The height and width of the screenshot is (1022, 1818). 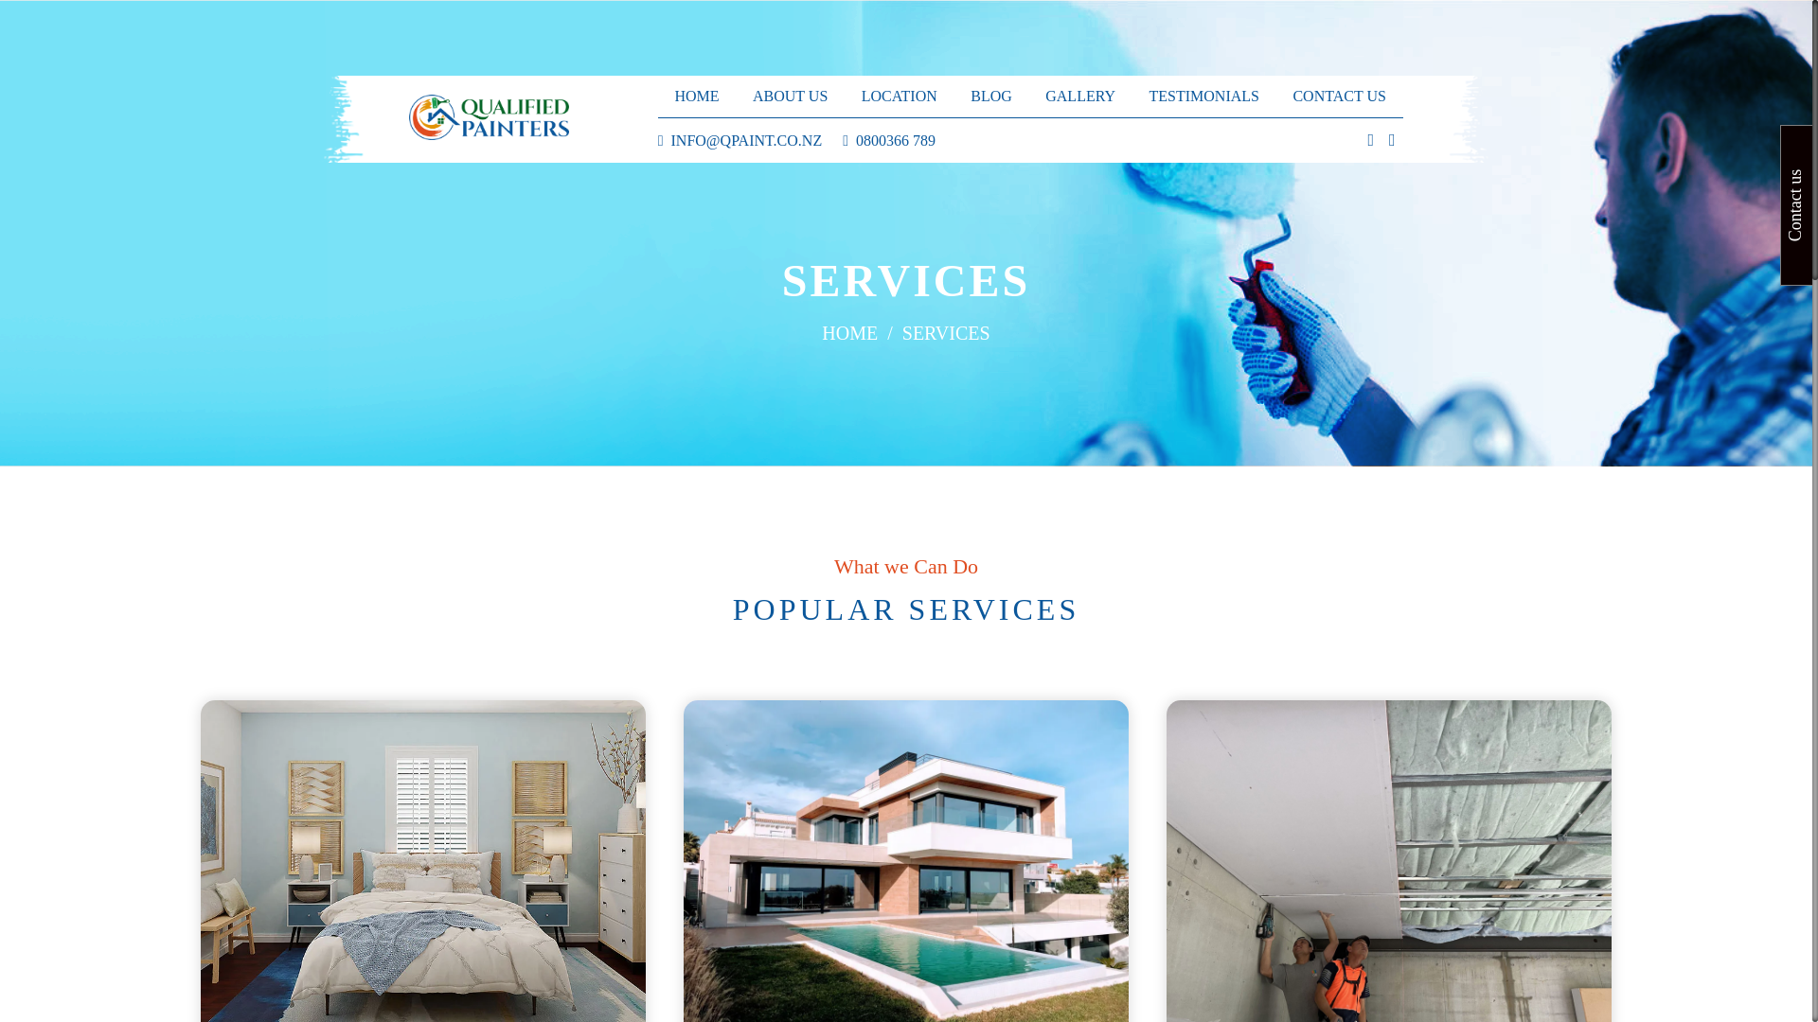 What do you see at coordinates (848, 331) in the screenshot?
I see `Go to Home.` at bounding box center [848, 331].